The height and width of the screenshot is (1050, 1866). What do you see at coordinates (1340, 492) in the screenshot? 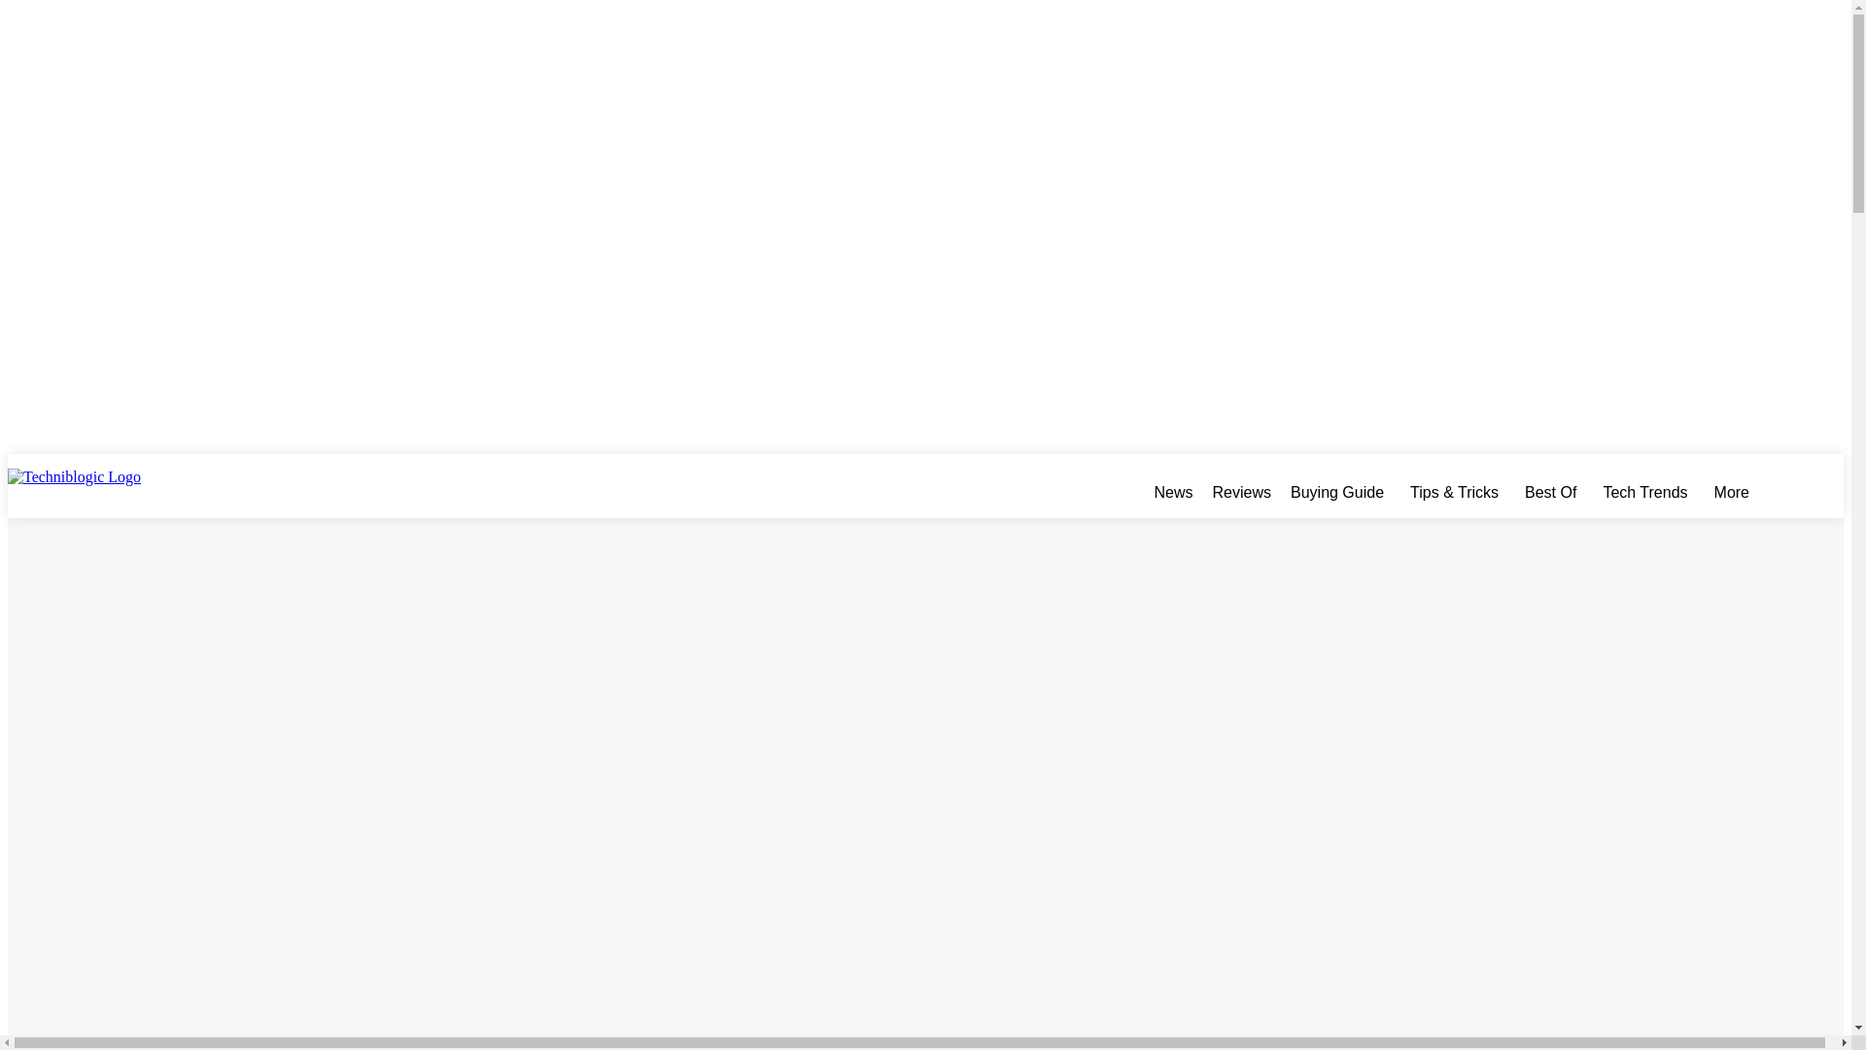
I see `Buying Guide` at bounding box center [1340, 492].